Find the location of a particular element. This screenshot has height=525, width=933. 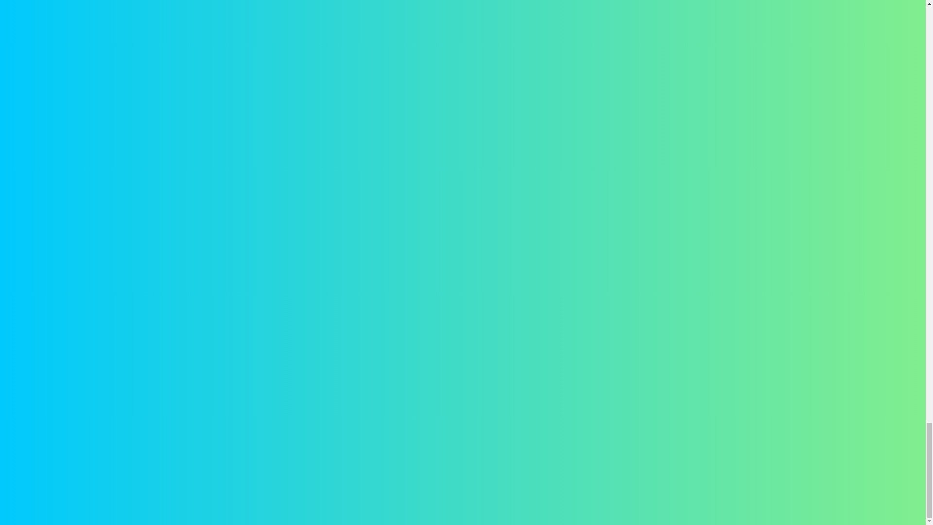

DOWNLOAD is located at coordinates (368, 318).